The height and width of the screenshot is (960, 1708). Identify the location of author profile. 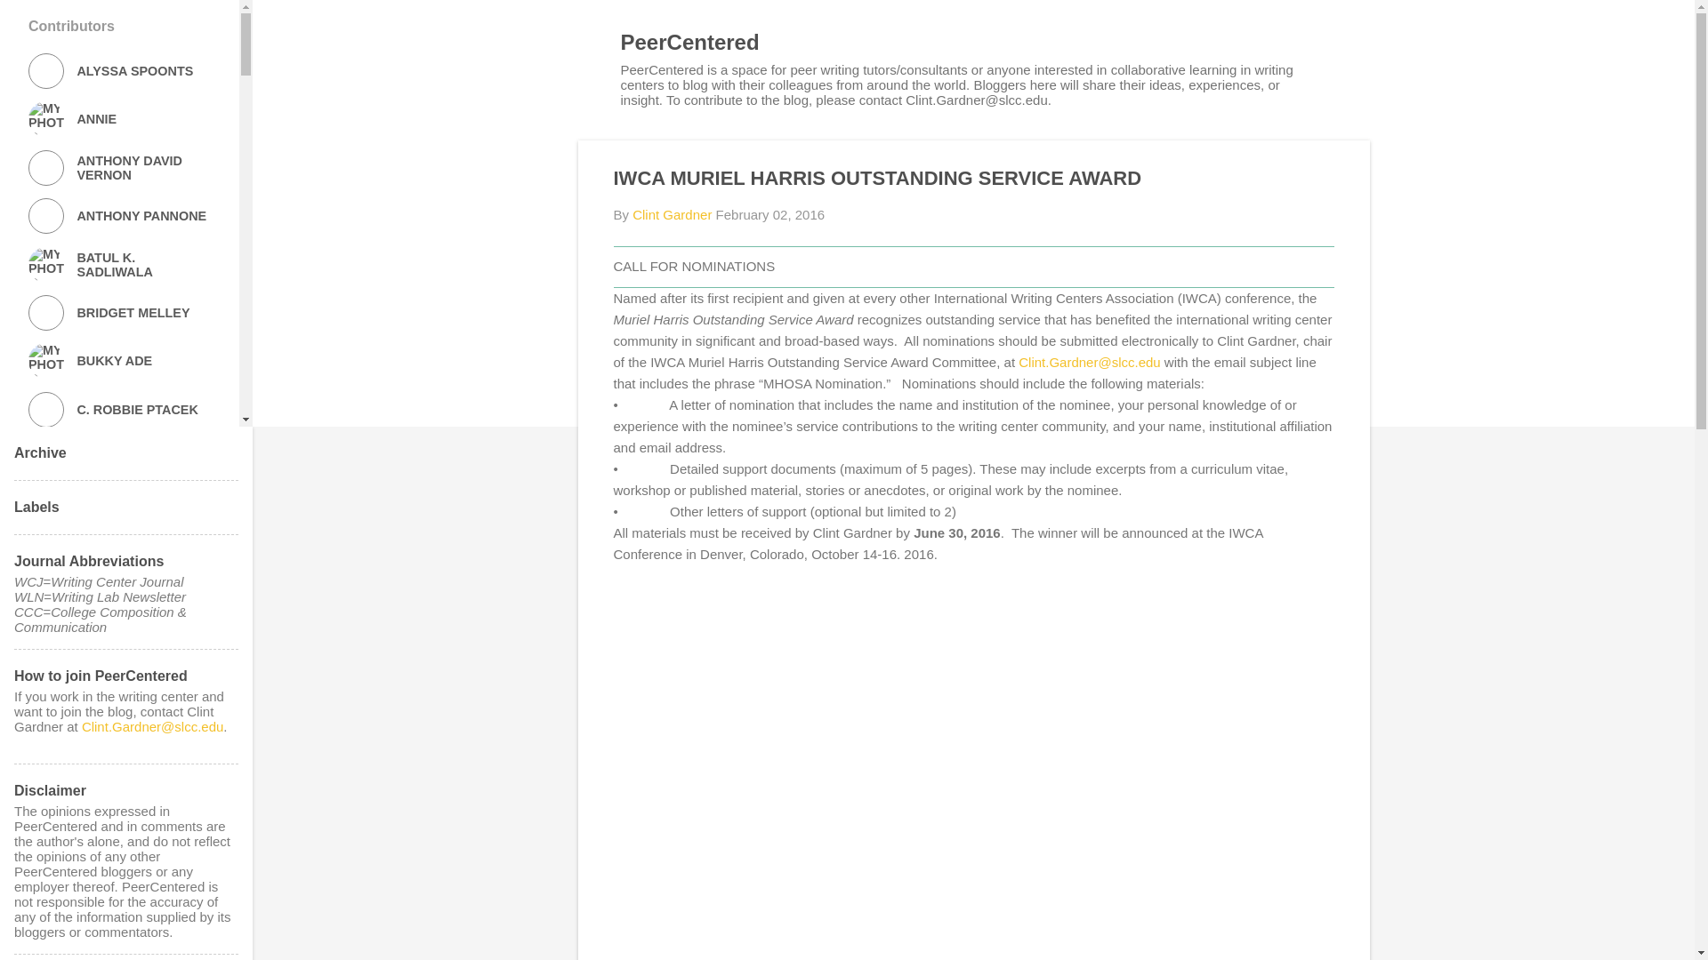
(672, 214).